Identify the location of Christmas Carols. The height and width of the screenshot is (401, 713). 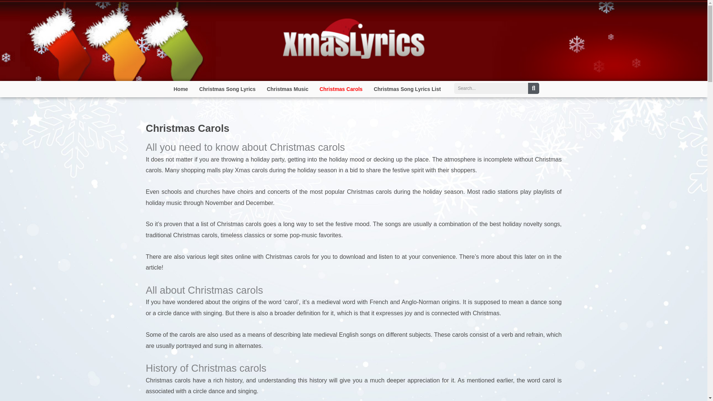
(341, 89).